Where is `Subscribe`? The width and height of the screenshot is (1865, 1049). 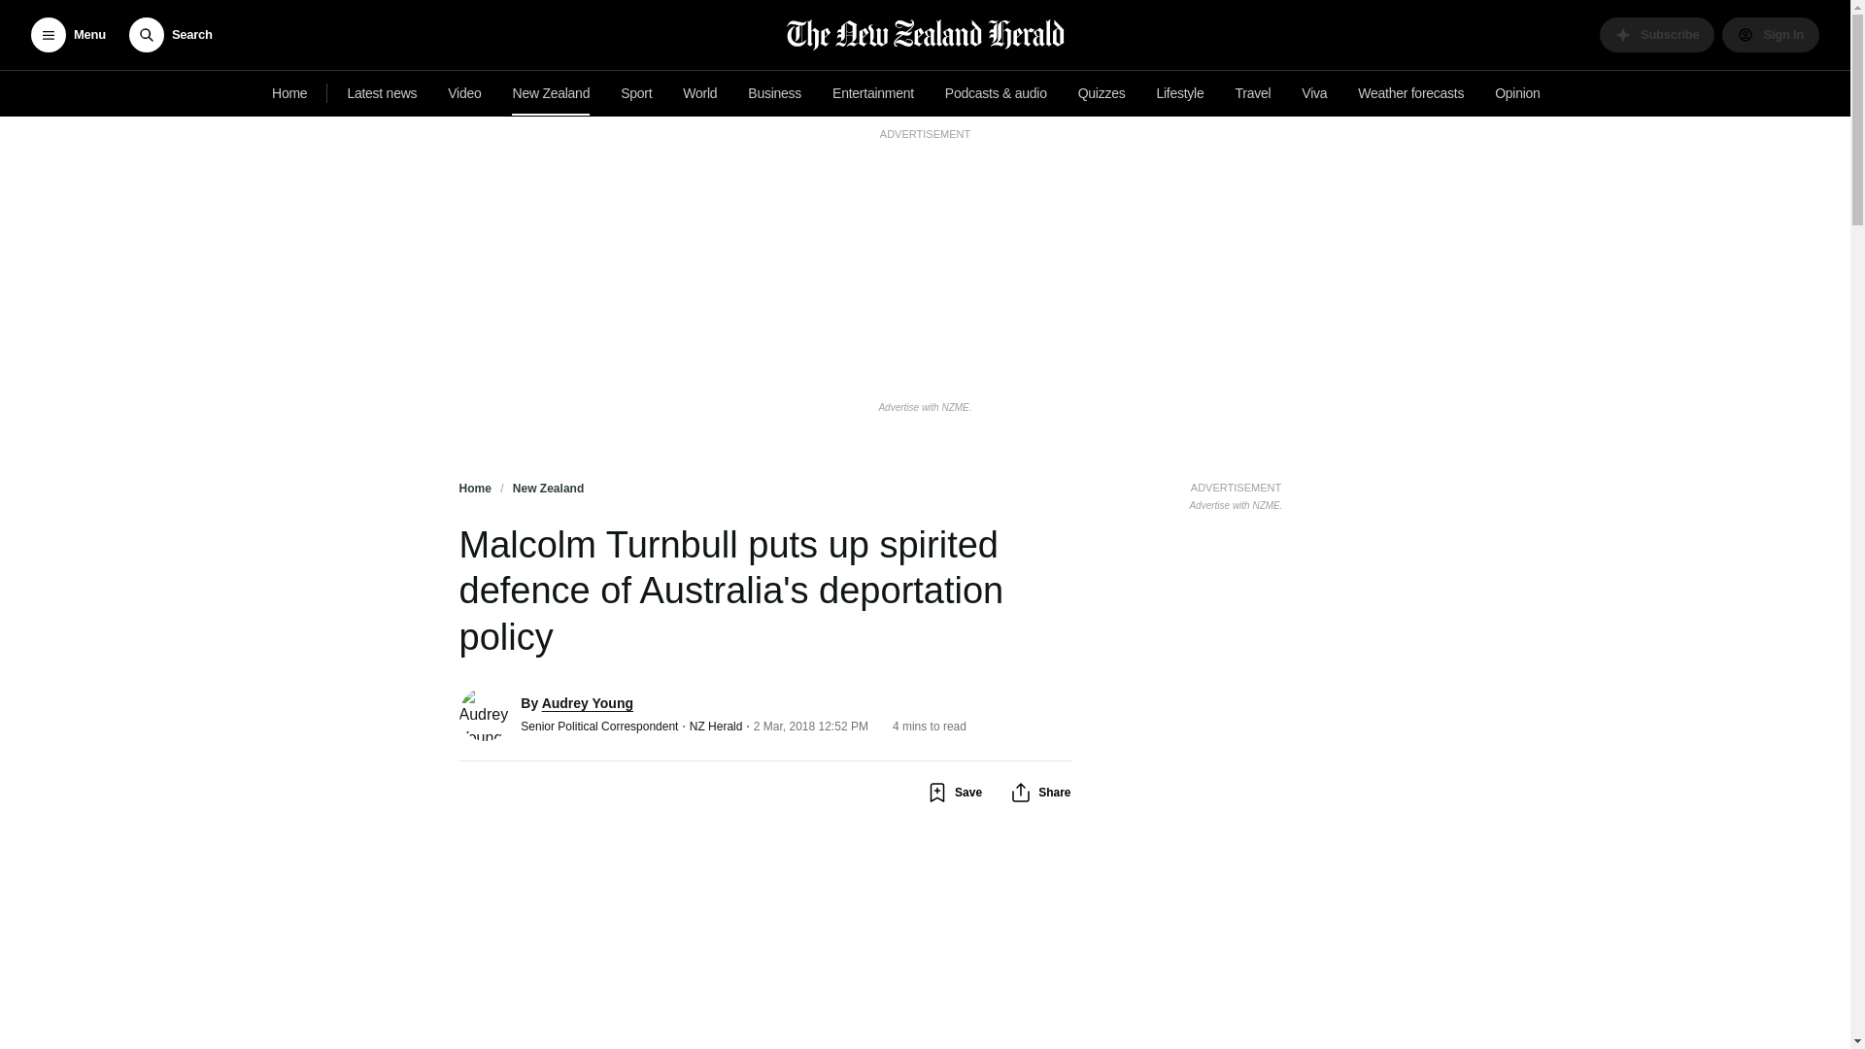 Subscribe is located at coordinates (775, 93).